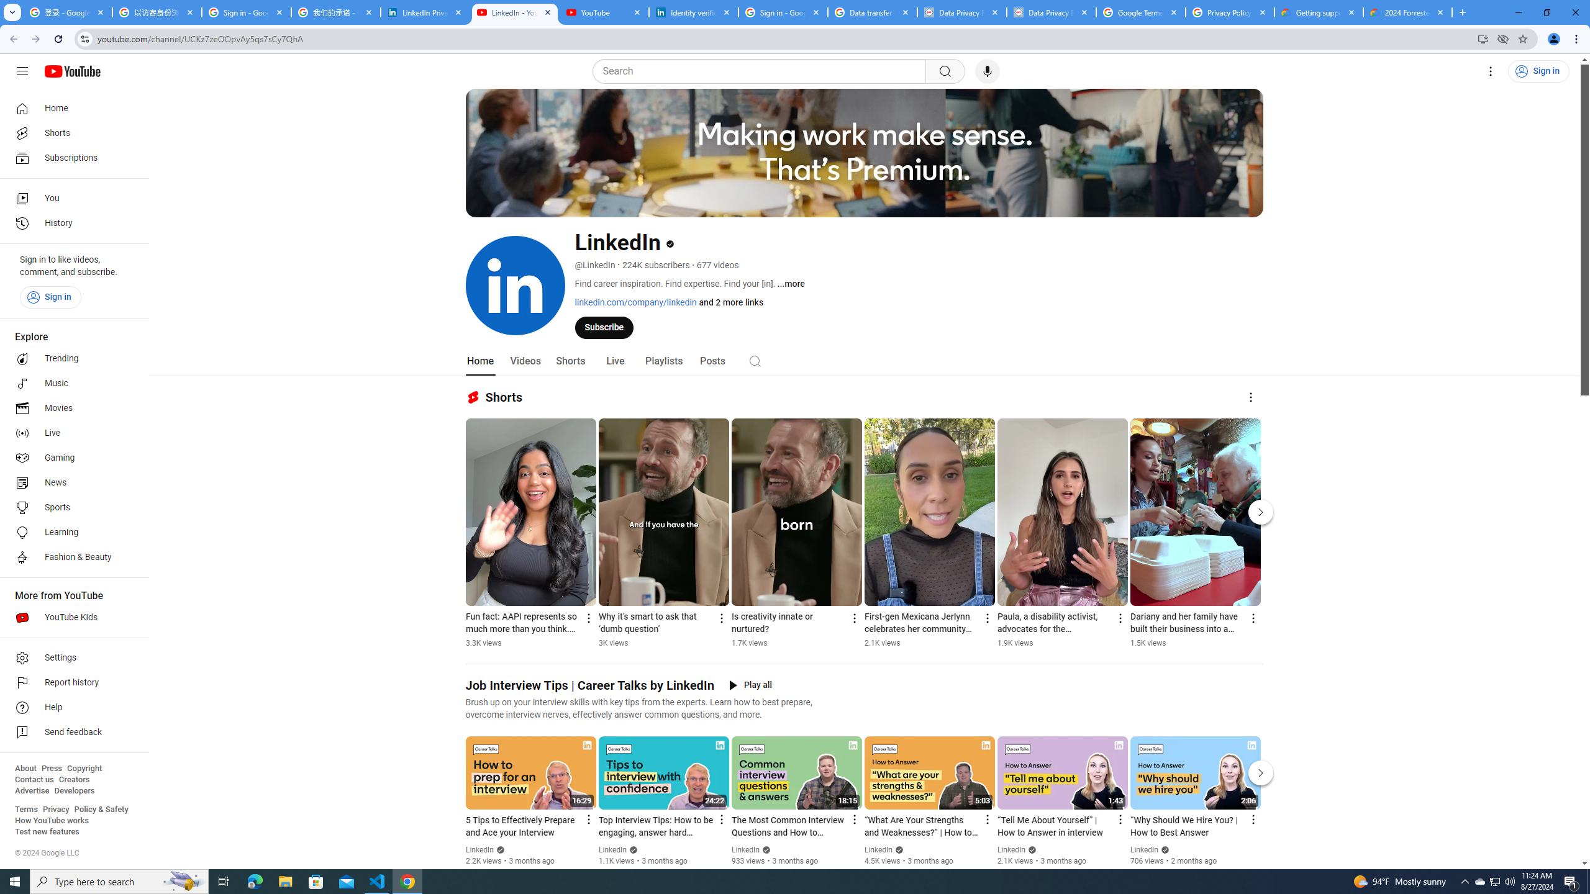 The image size is (1590, 894). I want to click on Contact us, so click(34, 780).